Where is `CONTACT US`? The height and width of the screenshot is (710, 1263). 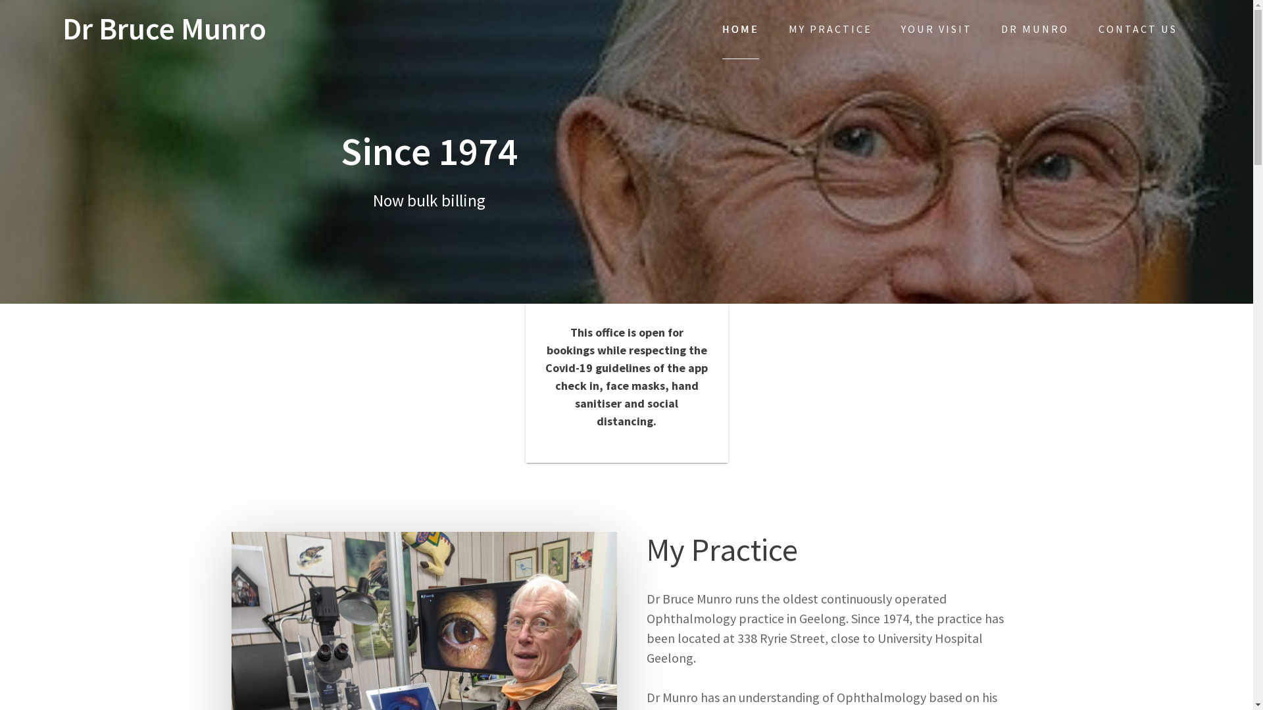 CONTACT US is located at coordinates (1138, 29).